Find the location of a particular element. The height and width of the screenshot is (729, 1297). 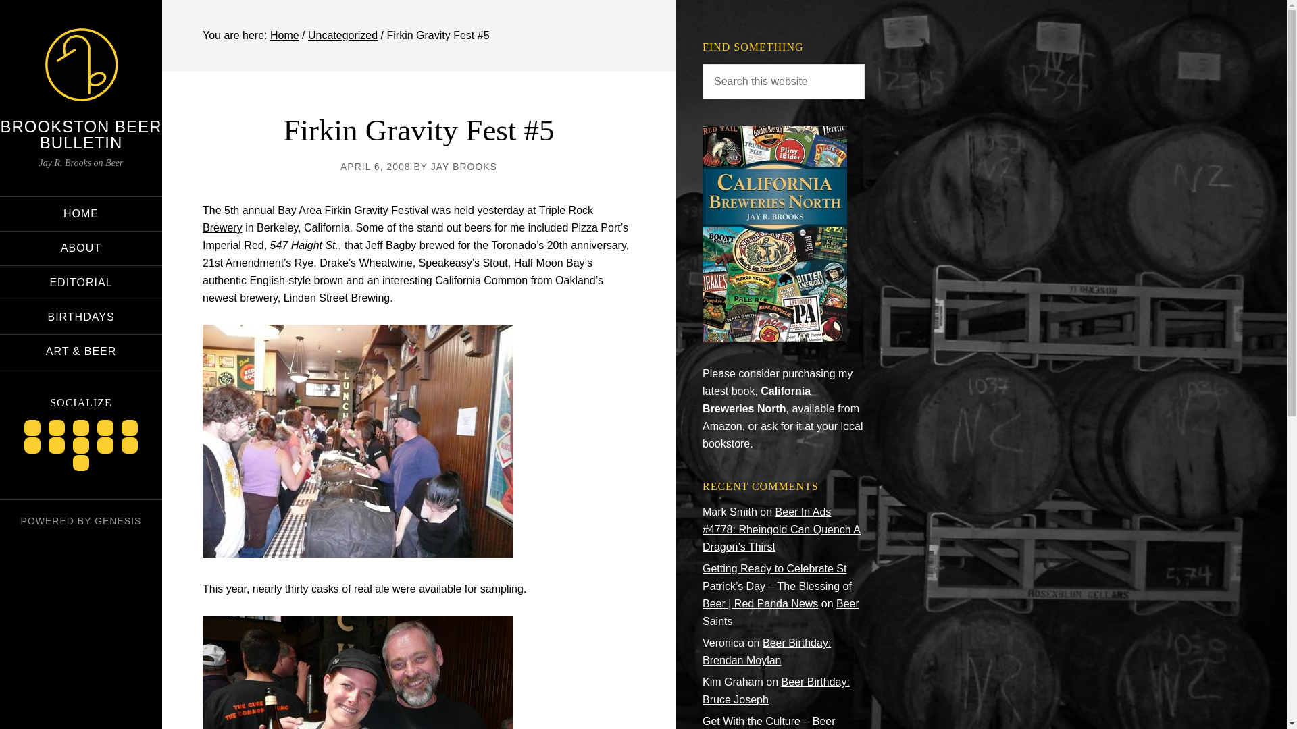

Home is located at coordinates (284, 35).